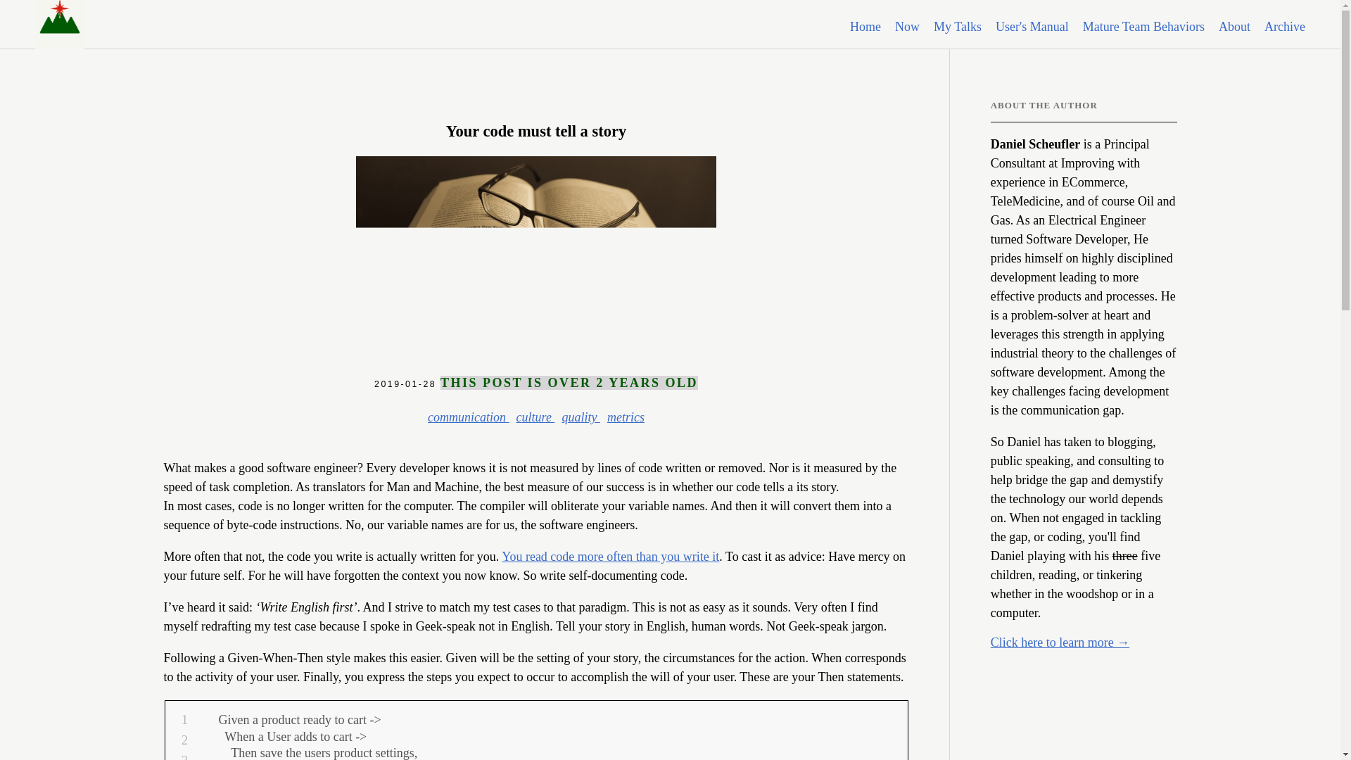 The height and width of the screenshot is (760, 1351). Describe the element at coordinates (1144, 27) in the screenshot. I see `Mature Team Behaviors` at that location.